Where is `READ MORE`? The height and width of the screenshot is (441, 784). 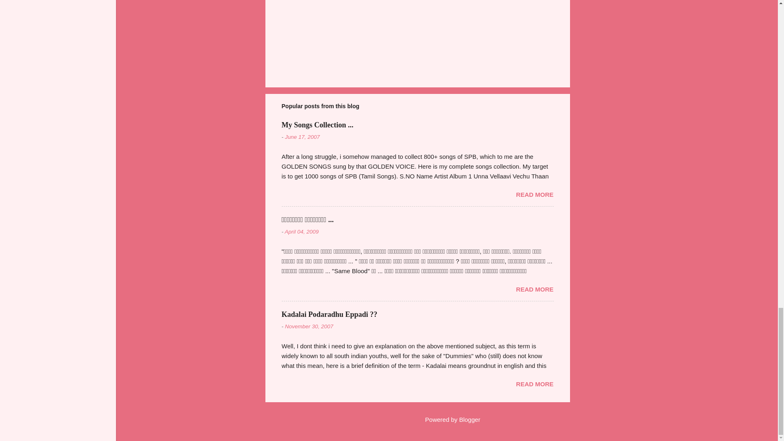 READ MORE is located at coordinates (535, 289).